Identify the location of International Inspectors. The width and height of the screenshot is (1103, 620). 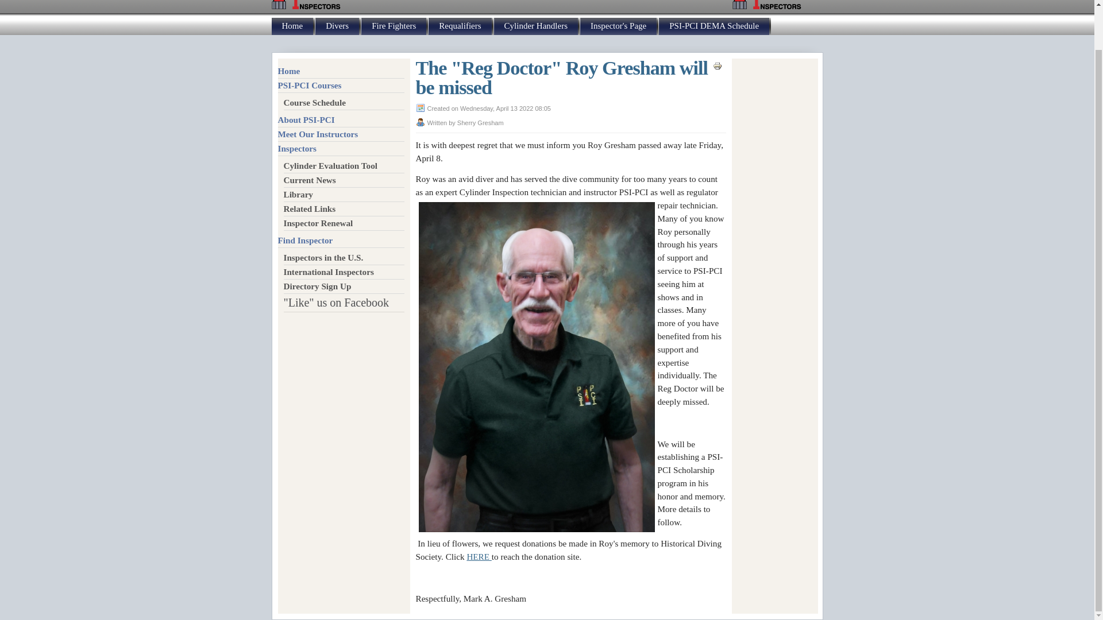
(344, 272).